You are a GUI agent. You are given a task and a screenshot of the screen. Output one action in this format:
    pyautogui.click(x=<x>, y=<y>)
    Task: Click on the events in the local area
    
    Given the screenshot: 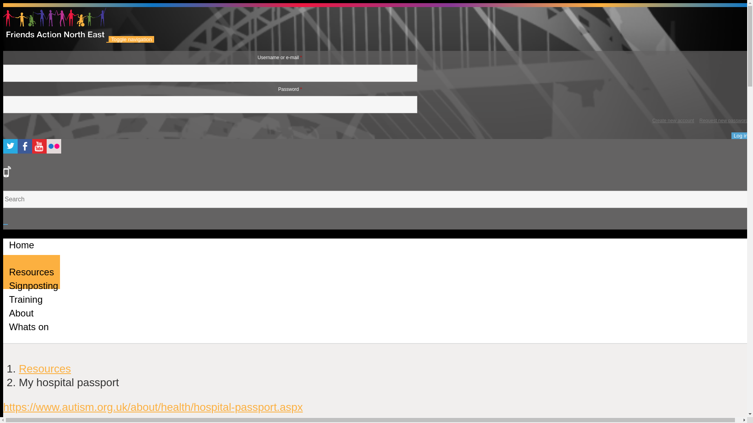 What is the action you would take?
    pyautogui.click(x=28, y=327)
    